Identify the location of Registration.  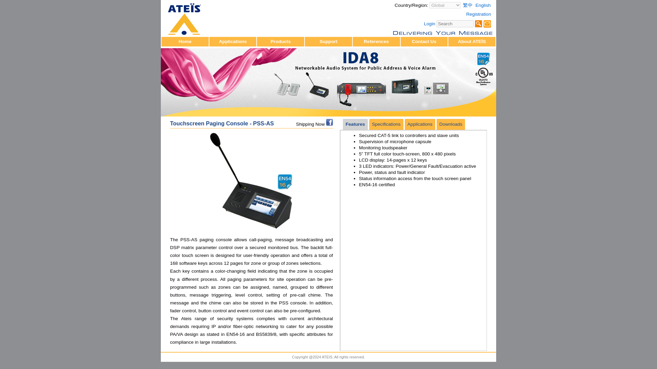
(479, 14).